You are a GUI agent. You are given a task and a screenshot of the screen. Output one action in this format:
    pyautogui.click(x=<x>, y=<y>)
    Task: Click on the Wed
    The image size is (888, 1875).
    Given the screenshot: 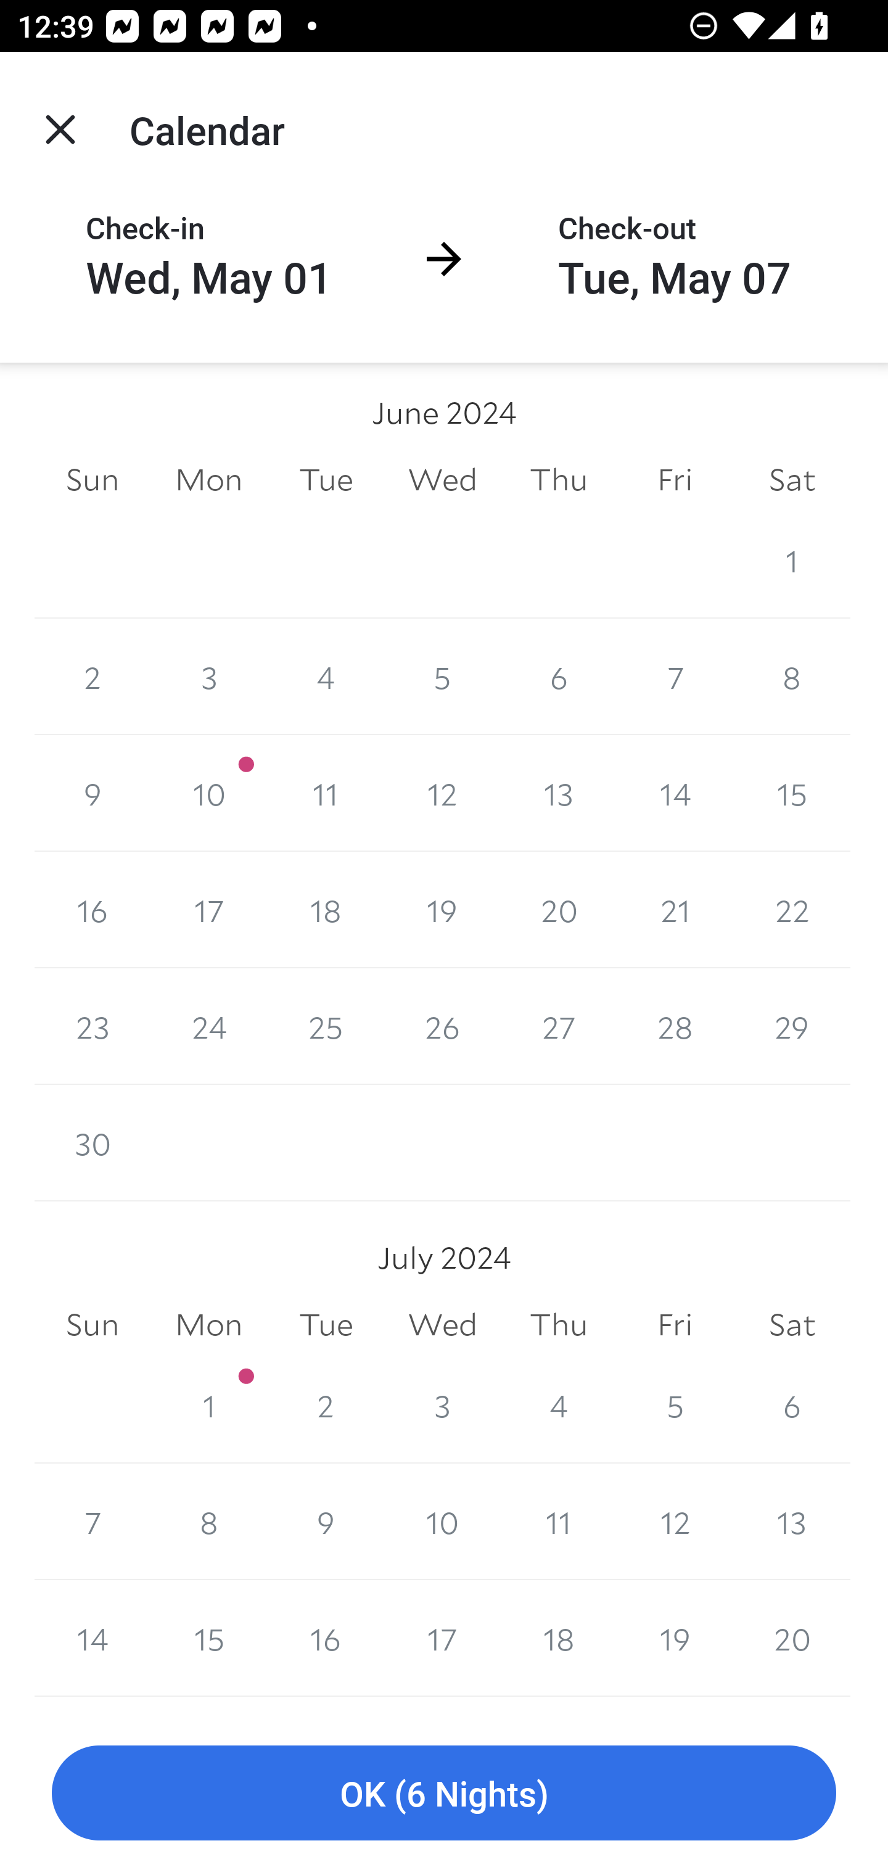 What is the action you would take?
    pyautogui.click(x=443, y=480)
    